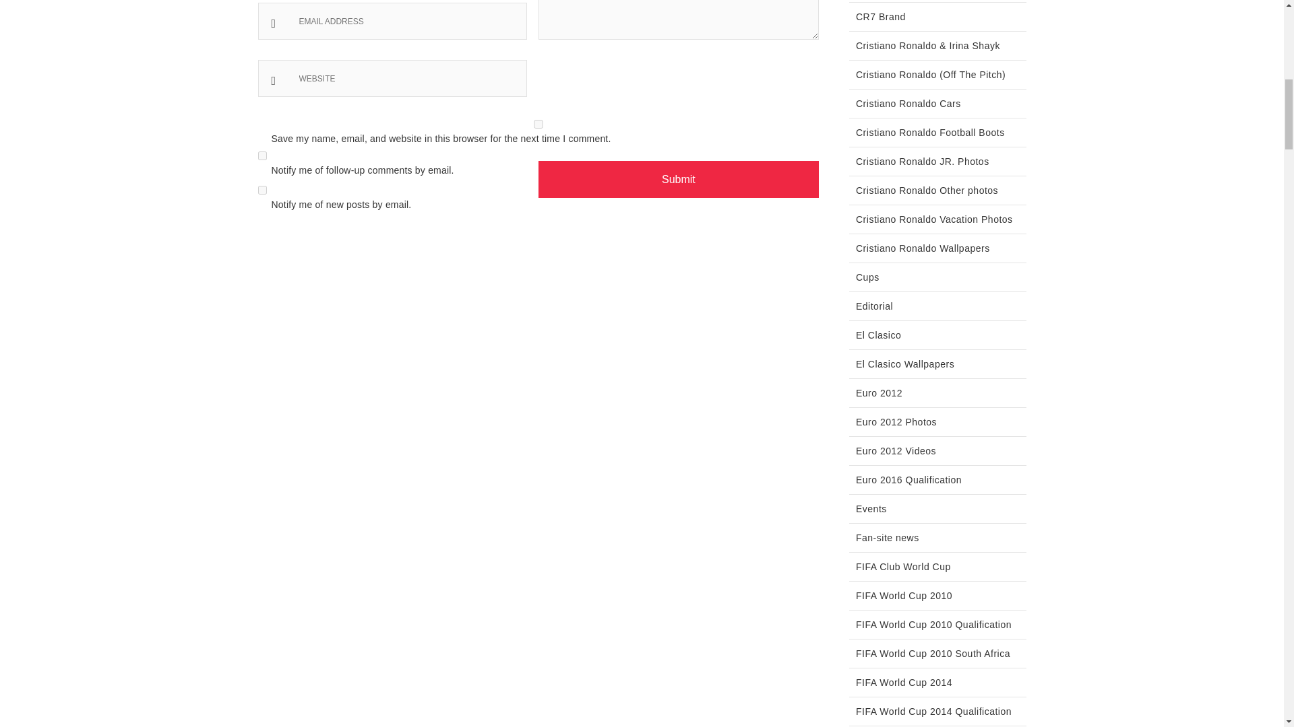 This screenshot has width=1294, height=727. I want to click on subscribe, so click(261, 155).